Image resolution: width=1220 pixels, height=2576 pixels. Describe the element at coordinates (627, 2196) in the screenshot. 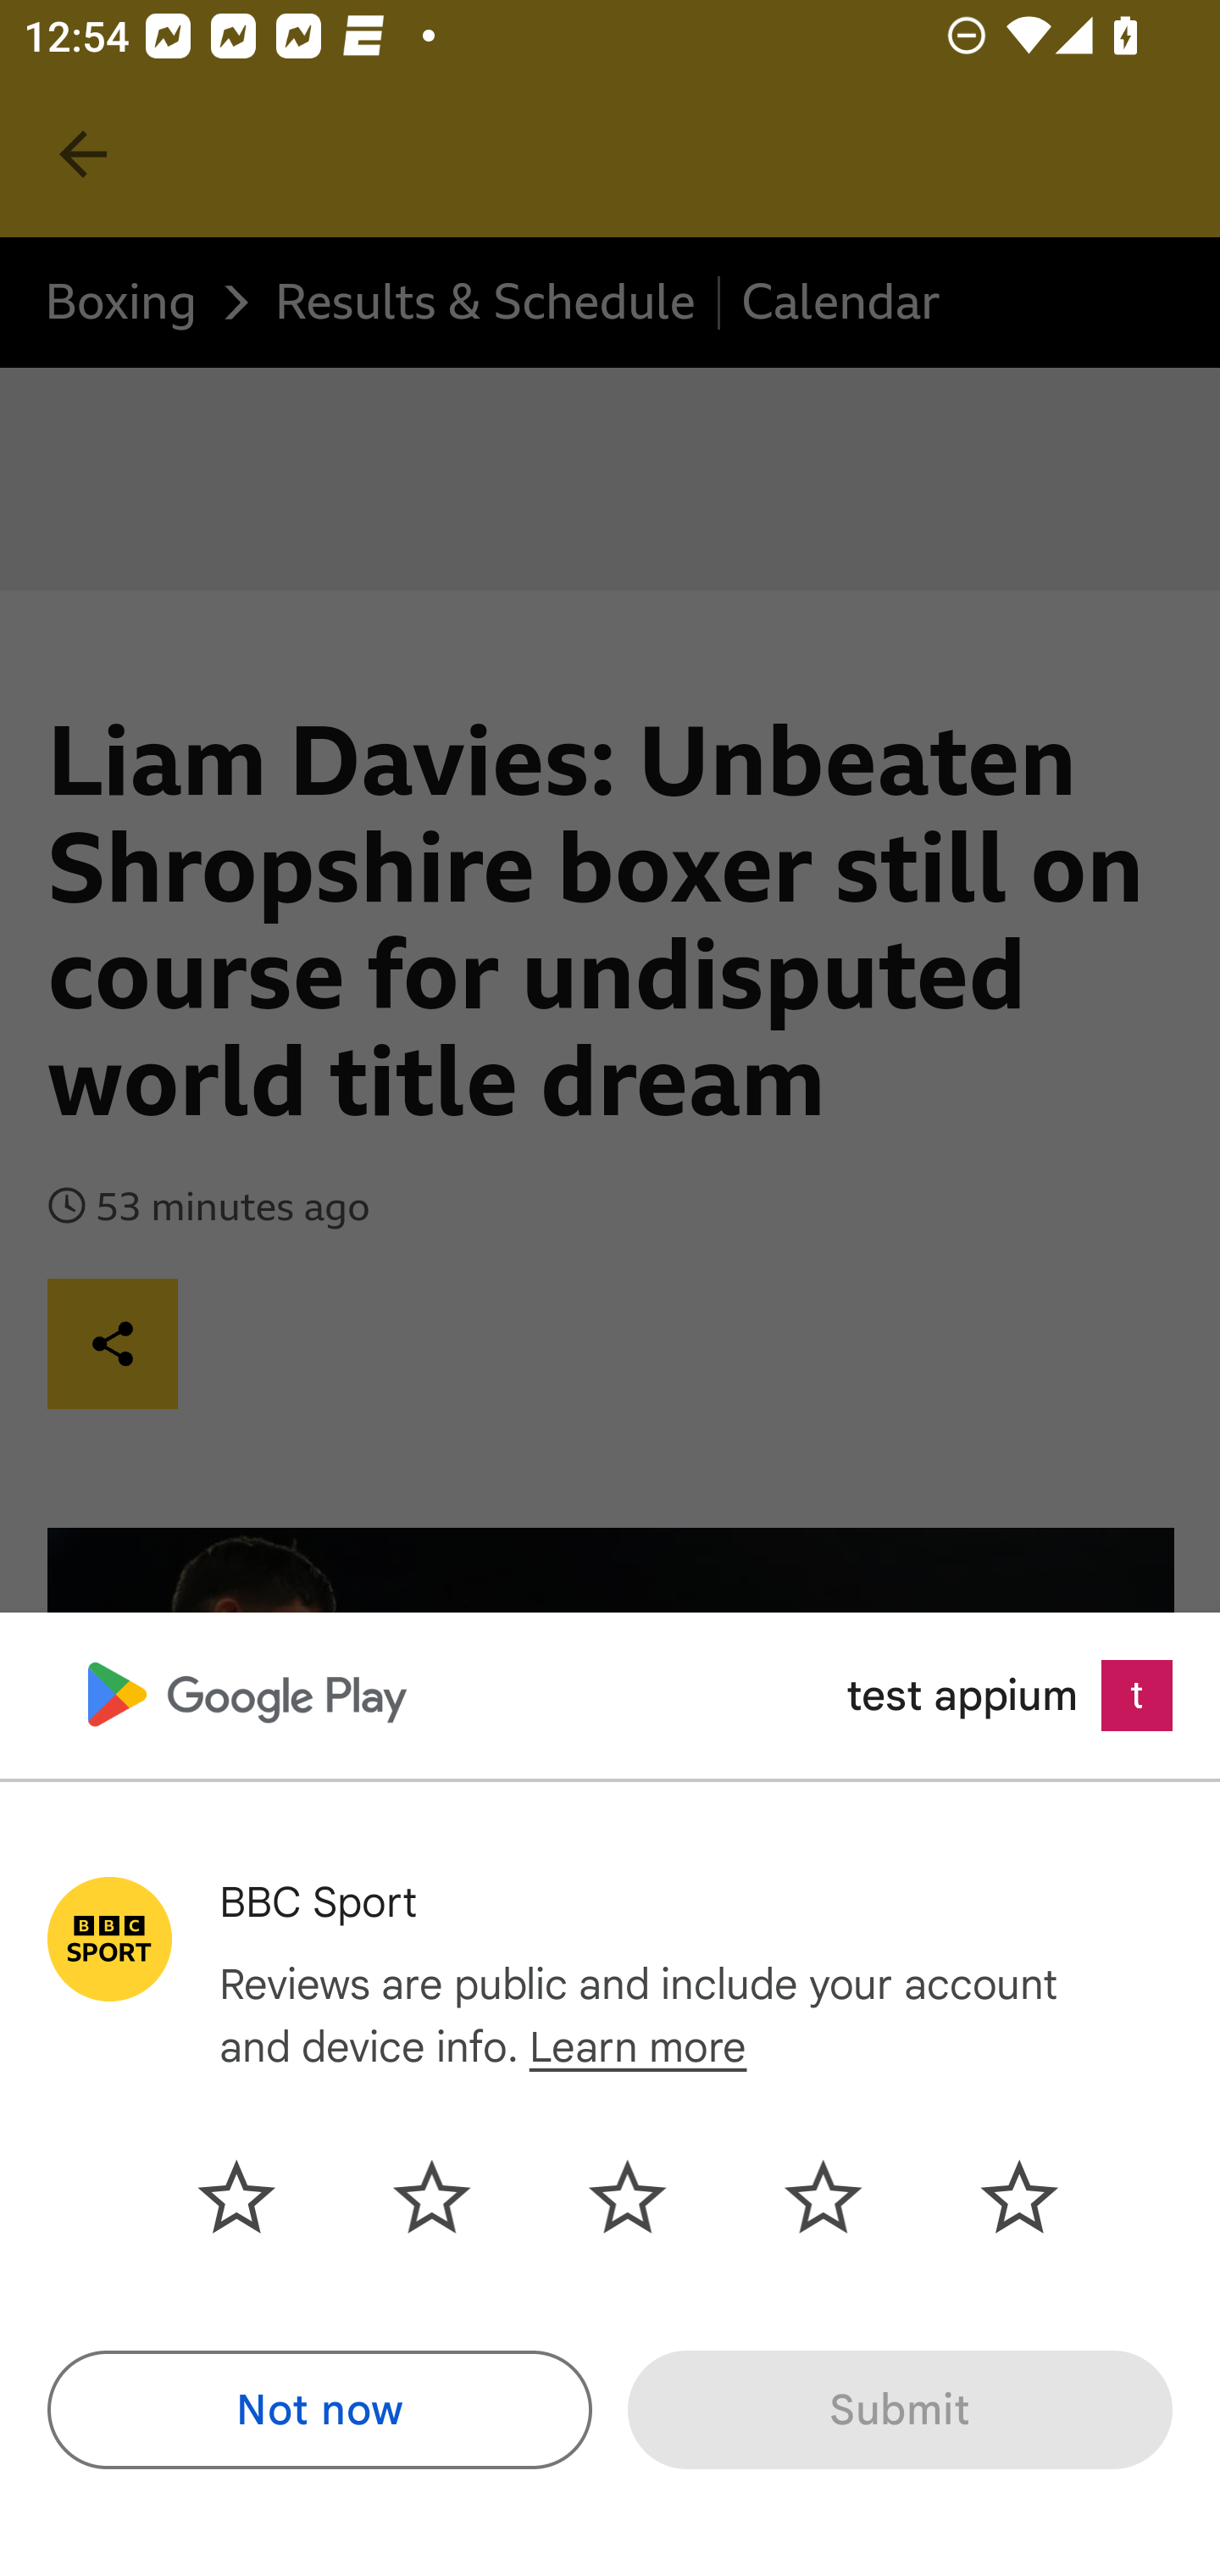

I see `Third star unselected` at that location.